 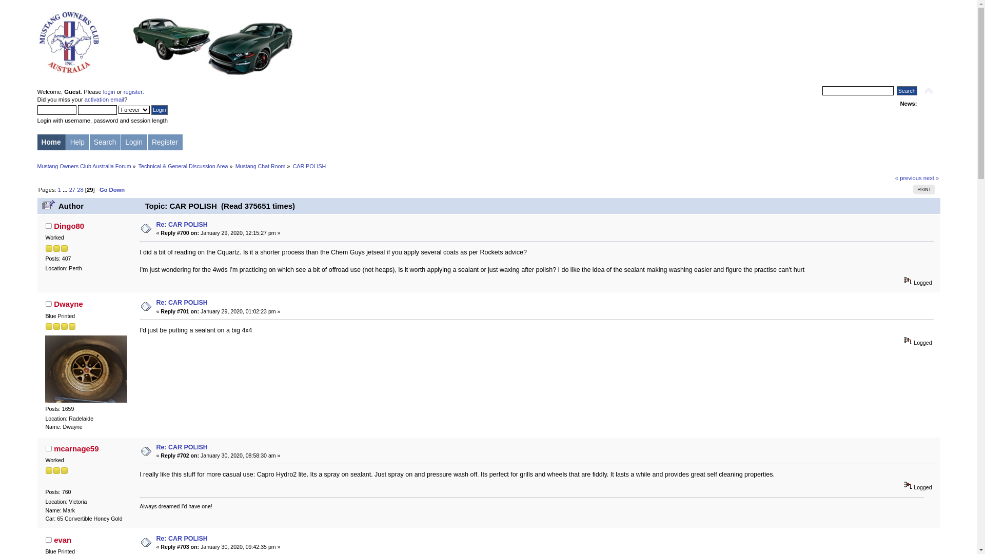 What do you see at coordinates (60, 190) in the screenshot?
I see `1` at bounding box center [60, 190].